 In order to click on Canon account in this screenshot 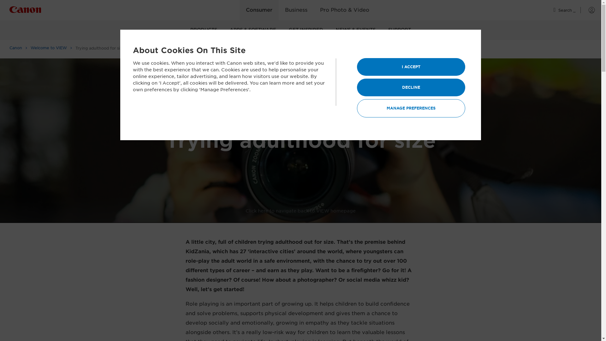, I will do `click(588, 10)`.